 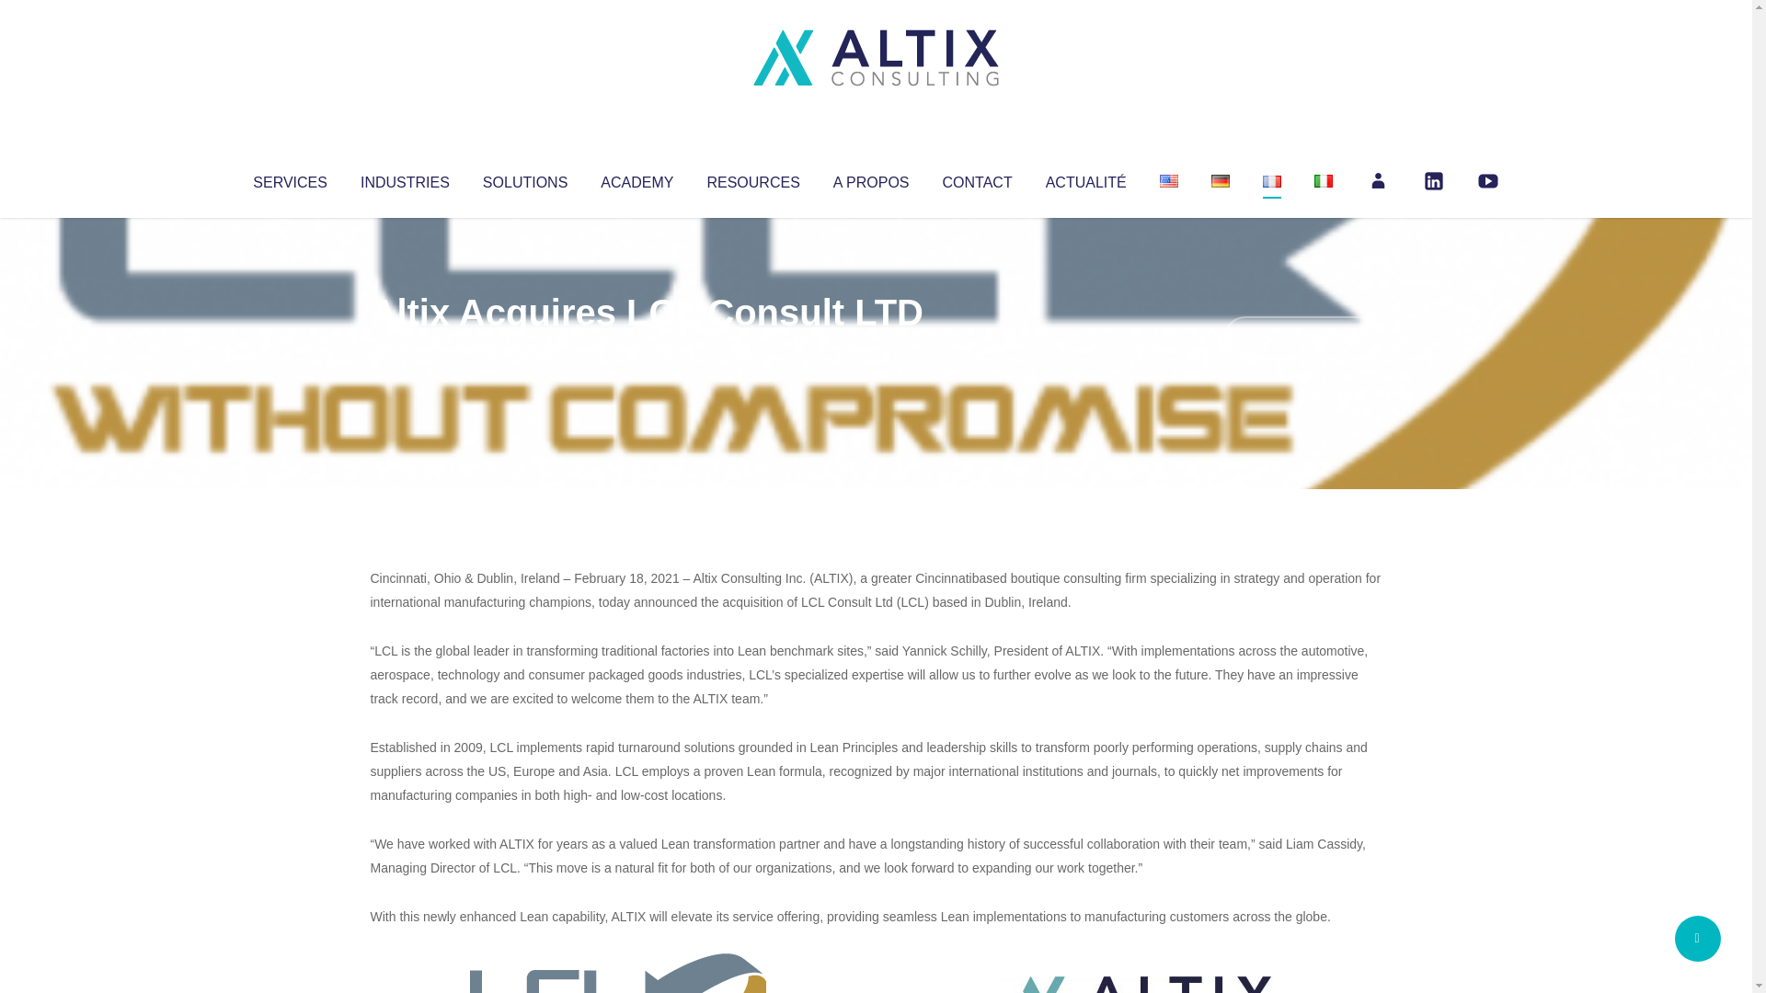 I want to click on Articles par Altix, so click(x=405, y=349).